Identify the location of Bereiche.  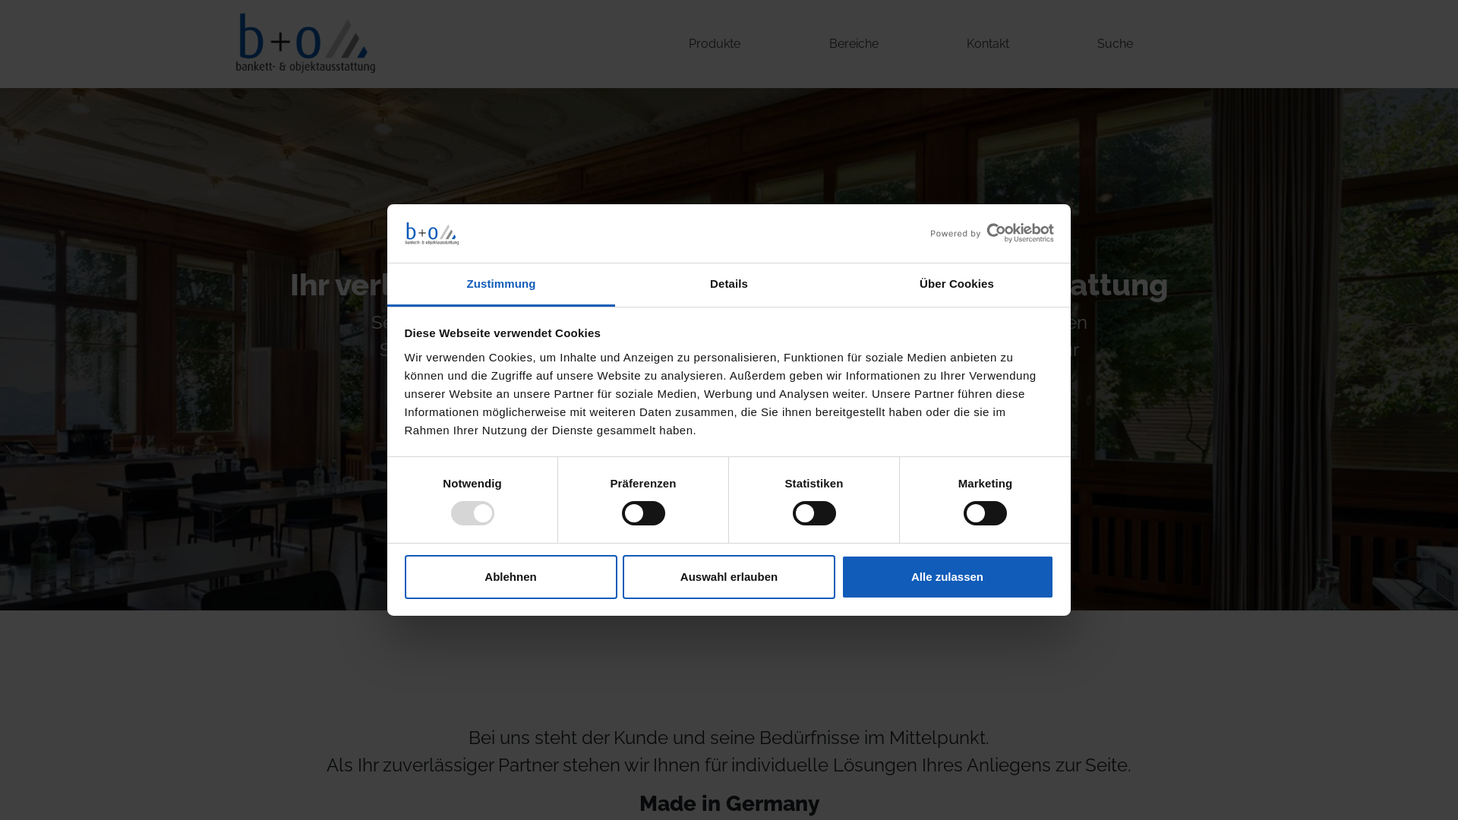
(854, 44).